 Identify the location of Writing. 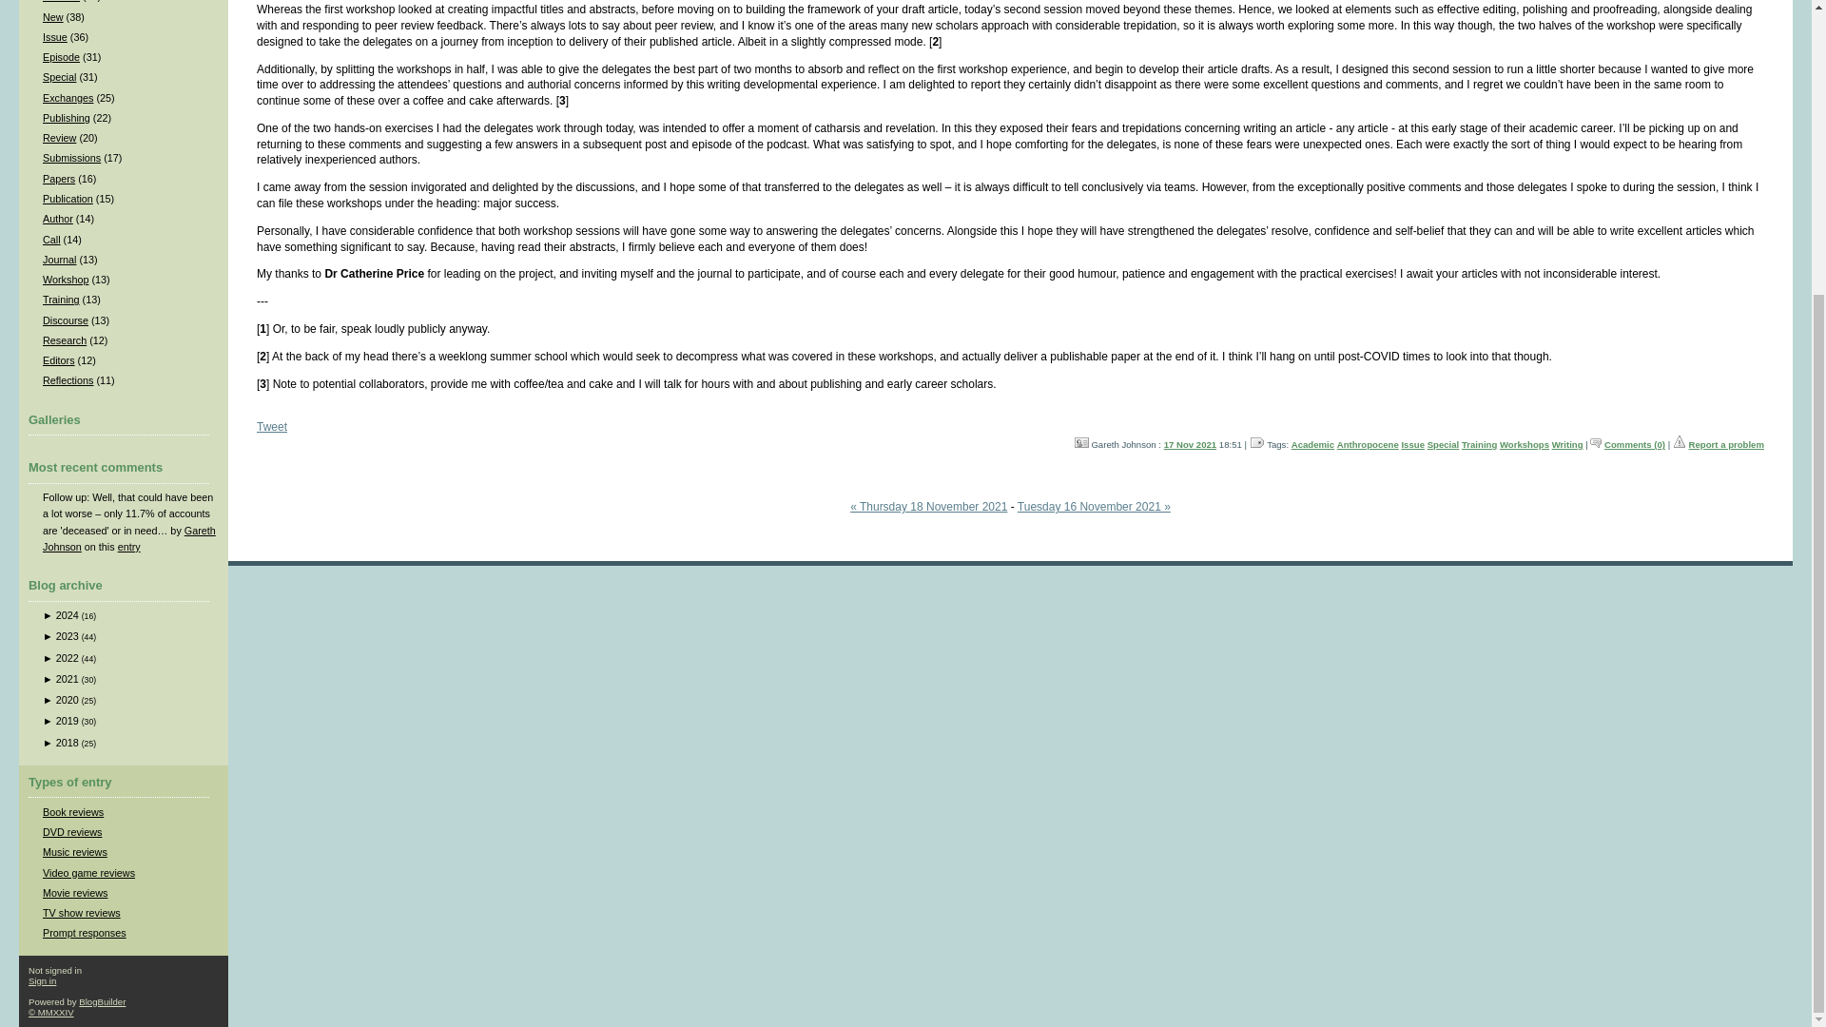
(1567, 445).